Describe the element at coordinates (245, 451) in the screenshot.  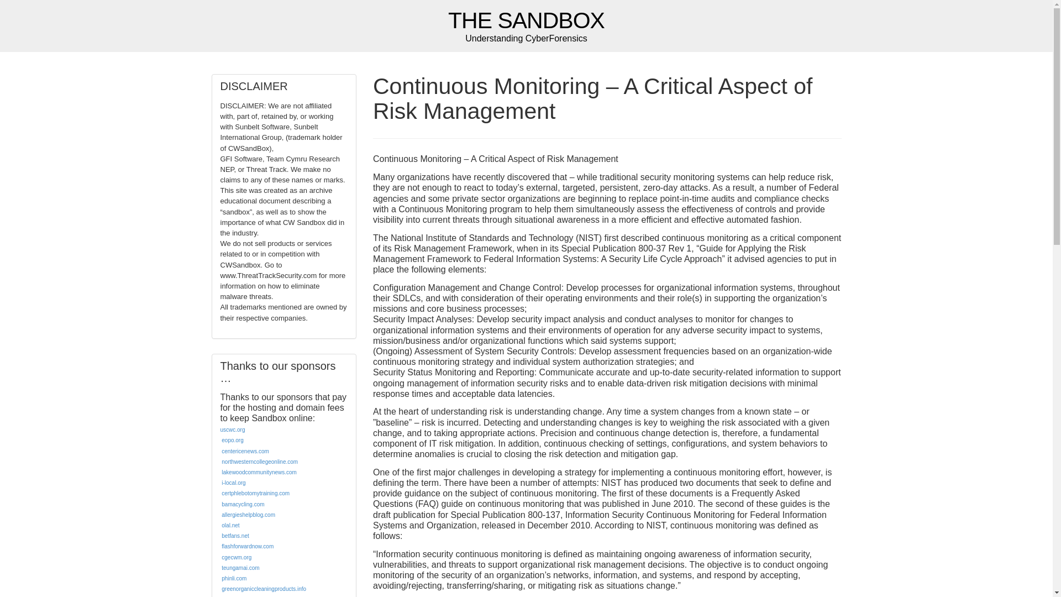
I see `centericenews.com` at that location.